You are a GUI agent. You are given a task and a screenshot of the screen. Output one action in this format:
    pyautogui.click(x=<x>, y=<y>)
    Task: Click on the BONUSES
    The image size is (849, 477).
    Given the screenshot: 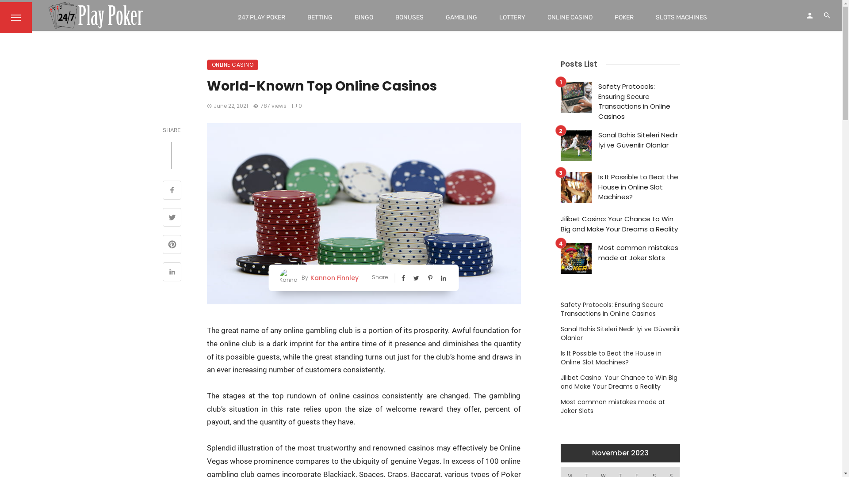 What is the action you would take?
    pyautogui.click(x=409, y=18)
    